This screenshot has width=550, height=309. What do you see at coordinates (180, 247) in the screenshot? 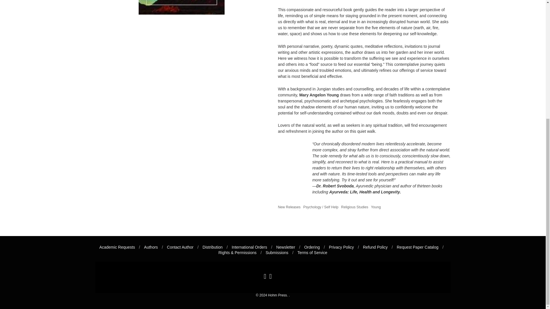
I see `Contact Author` at bounding box center [180, 247].